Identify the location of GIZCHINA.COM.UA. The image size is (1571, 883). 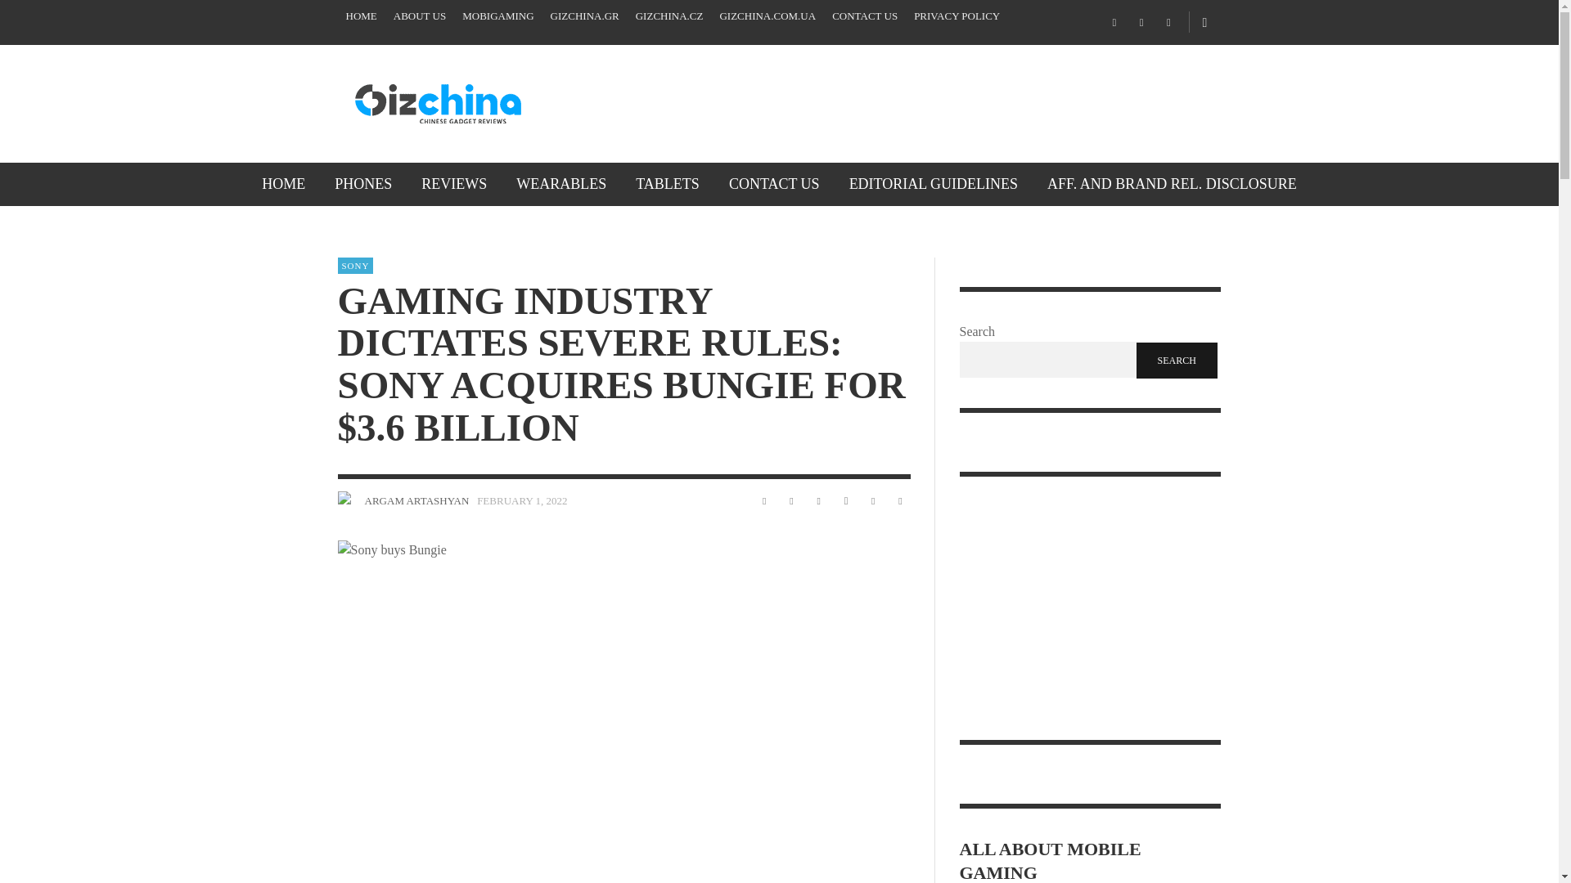
(767, 16).